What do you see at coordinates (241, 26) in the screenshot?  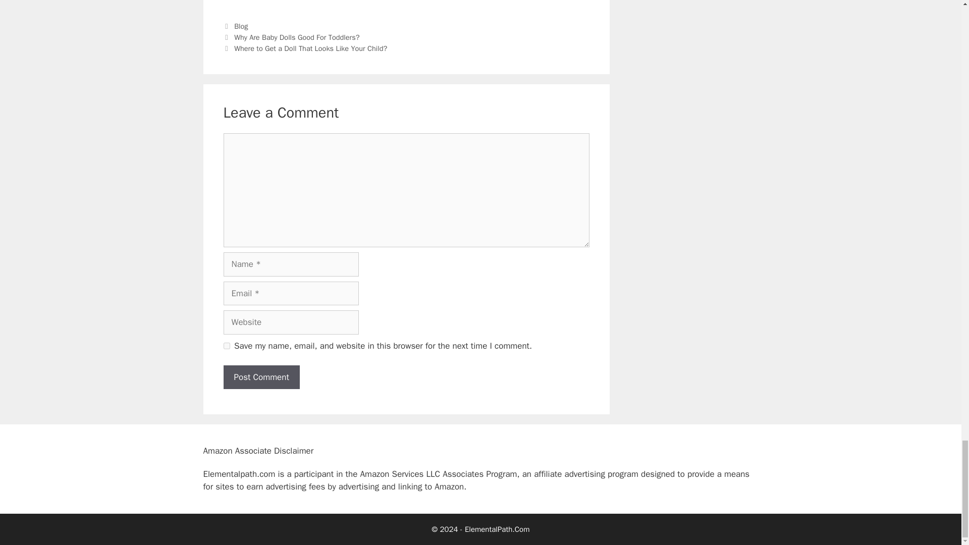 I see `Blog` at bounding box center [241, 26].